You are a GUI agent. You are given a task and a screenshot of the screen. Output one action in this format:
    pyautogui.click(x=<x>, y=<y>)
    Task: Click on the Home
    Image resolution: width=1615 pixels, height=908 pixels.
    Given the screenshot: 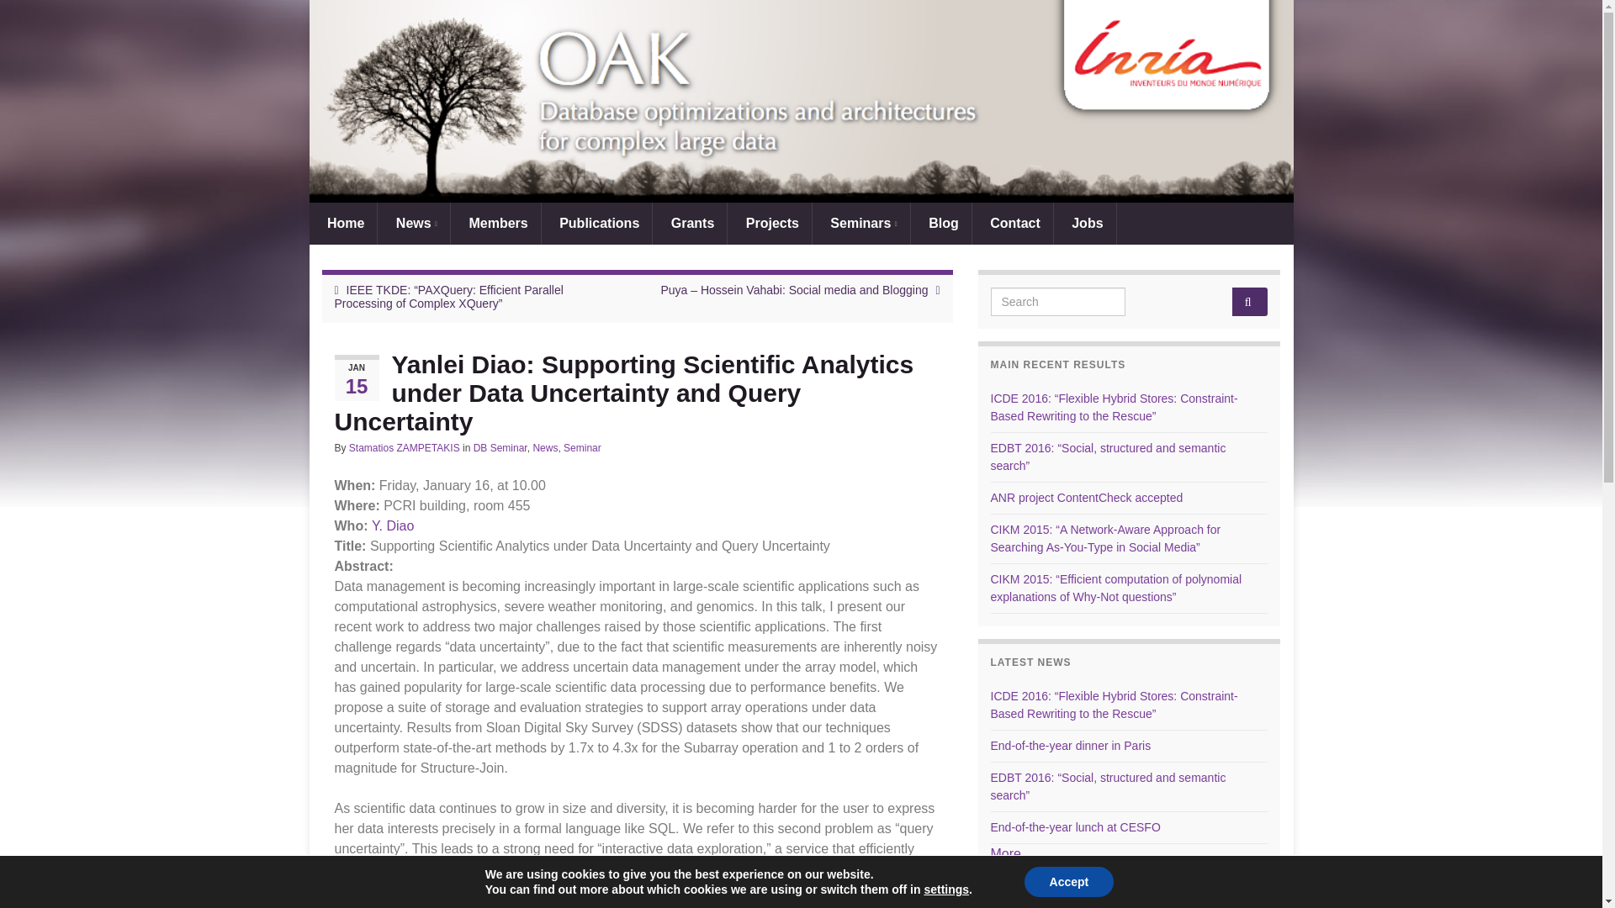 What is the action you would take?
    pyautogui.click(x=343, y=223)
    